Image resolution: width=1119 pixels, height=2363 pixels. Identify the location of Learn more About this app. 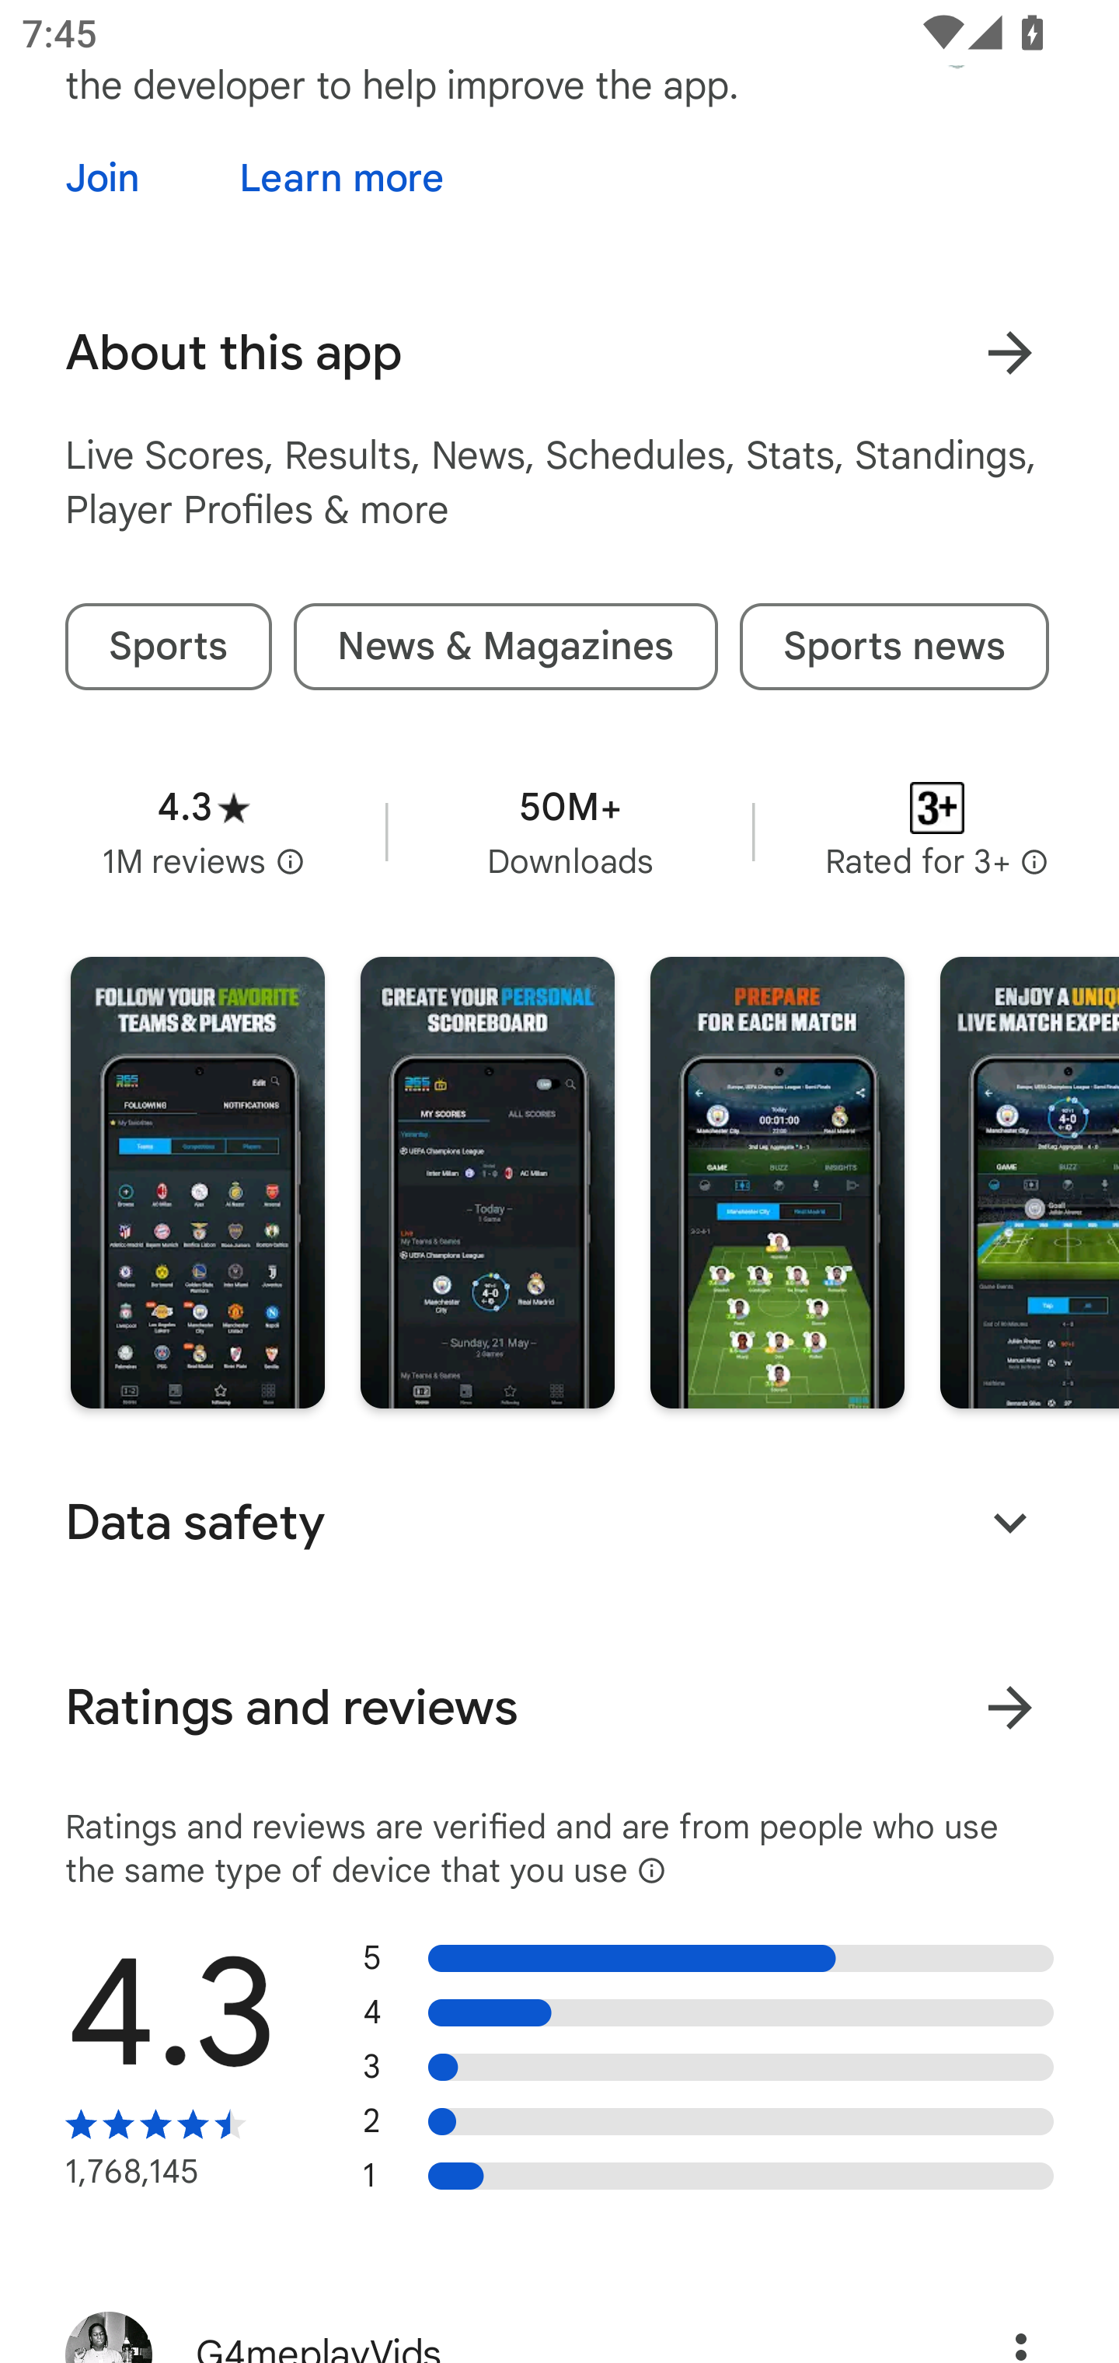
(1009, 353).